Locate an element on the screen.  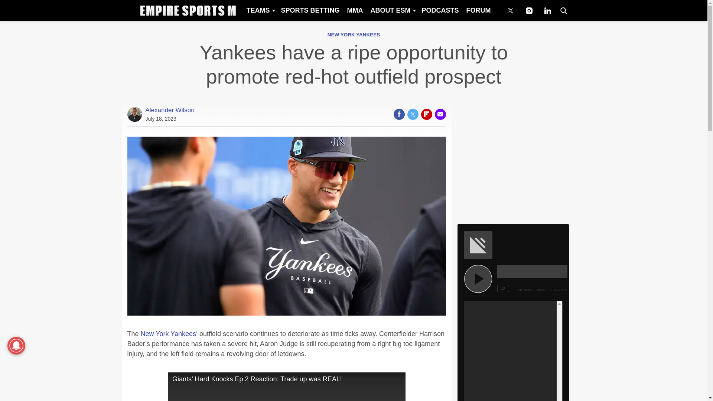
FORUM is located at coordinates (479, 10).